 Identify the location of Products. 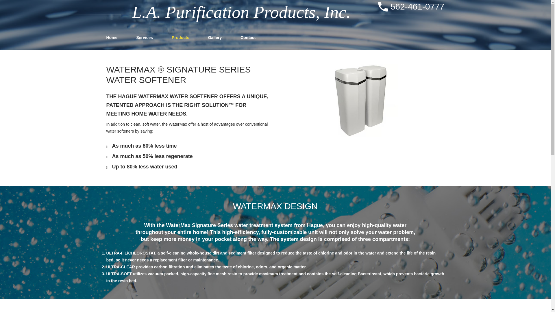
(180, 37).